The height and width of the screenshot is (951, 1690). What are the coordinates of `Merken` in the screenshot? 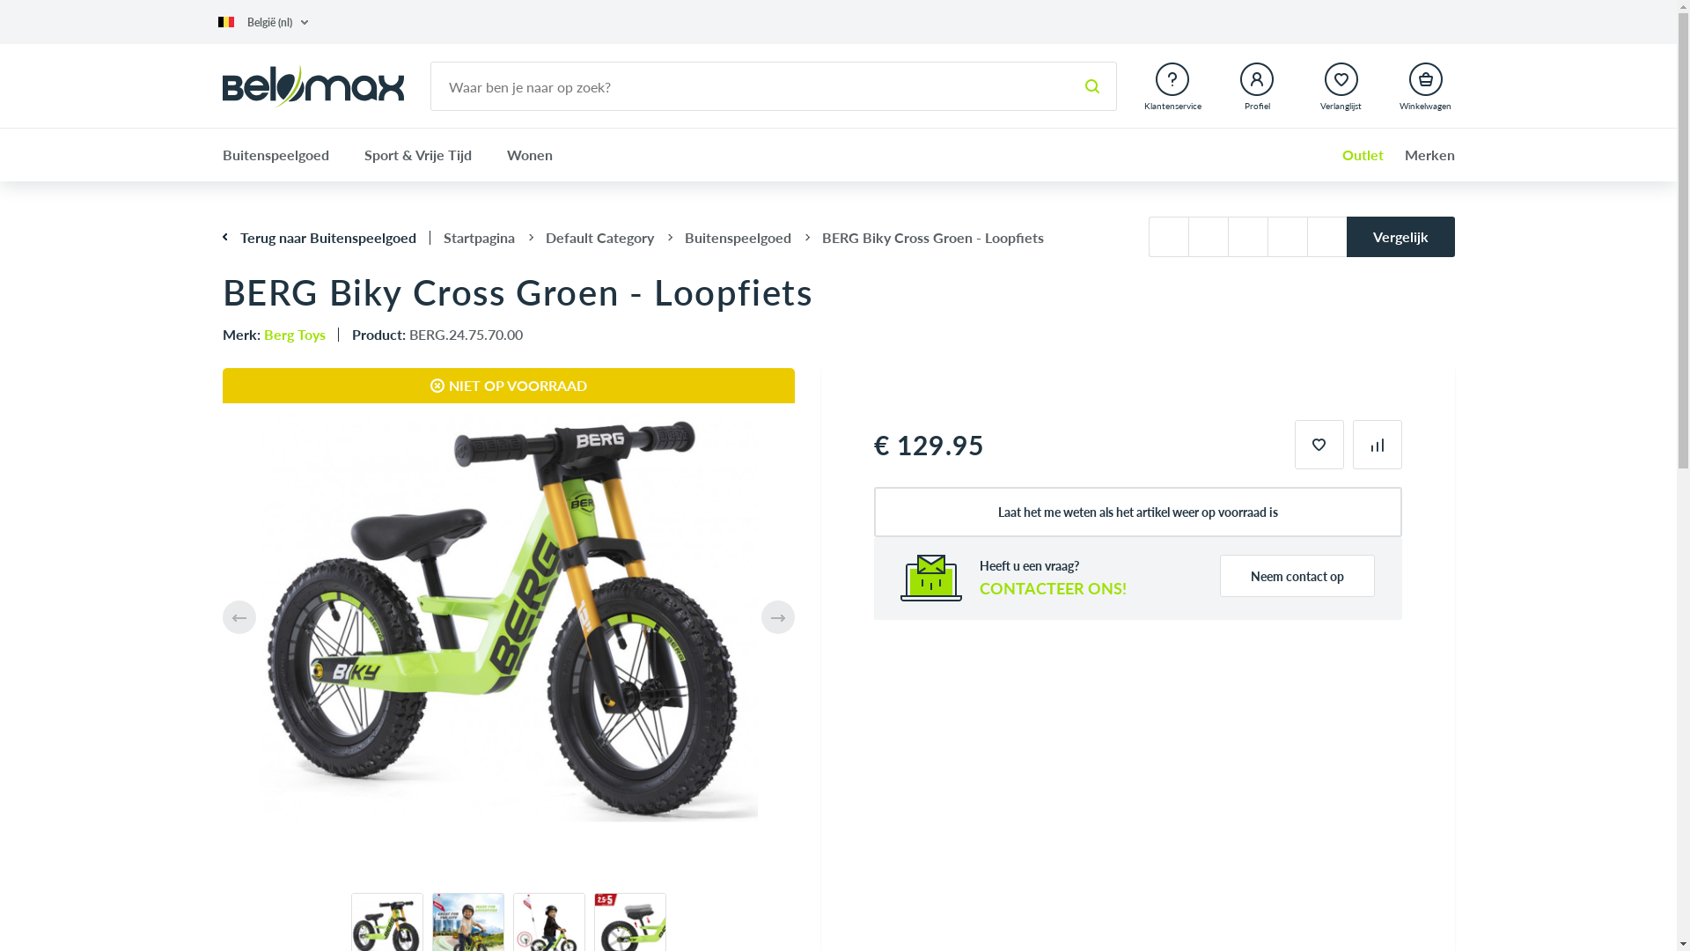 It's located at (1421, 155).